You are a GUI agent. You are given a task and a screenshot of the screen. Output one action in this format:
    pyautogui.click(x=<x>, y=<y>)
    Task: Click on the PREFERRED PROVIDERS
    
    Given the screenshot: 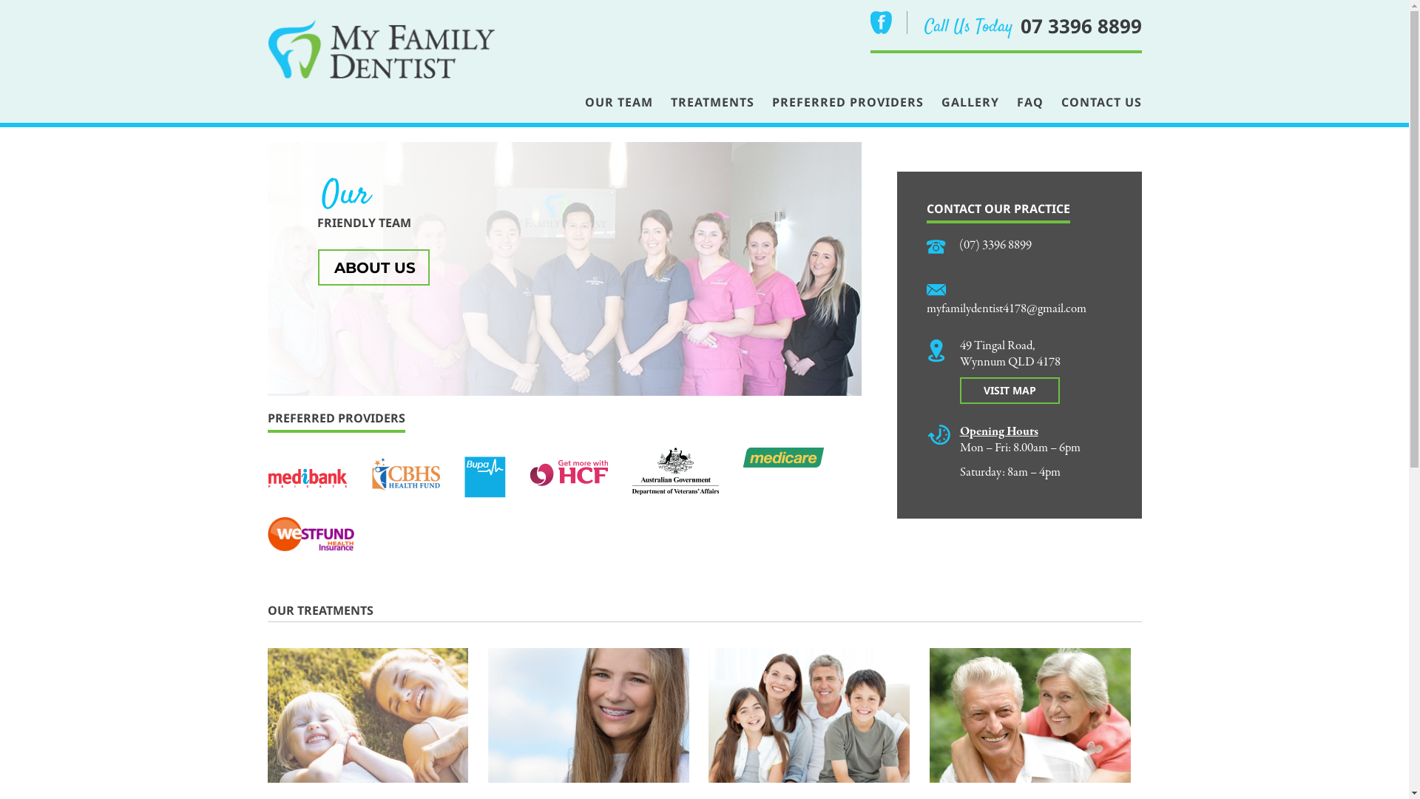 What is the action you would take?
    pyautogui.click(x=337, y=418)
    